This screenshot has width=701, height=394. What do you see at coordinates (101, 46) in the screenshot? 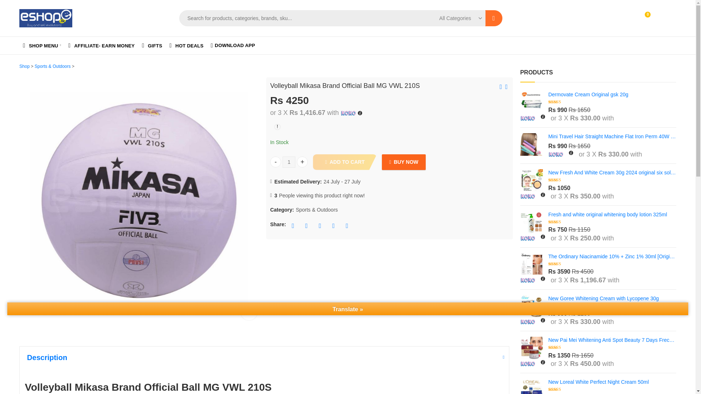
I see `Volleyball Mikasa Brand Official Ball MG VWL 210S` at bounding box center [101, 46].